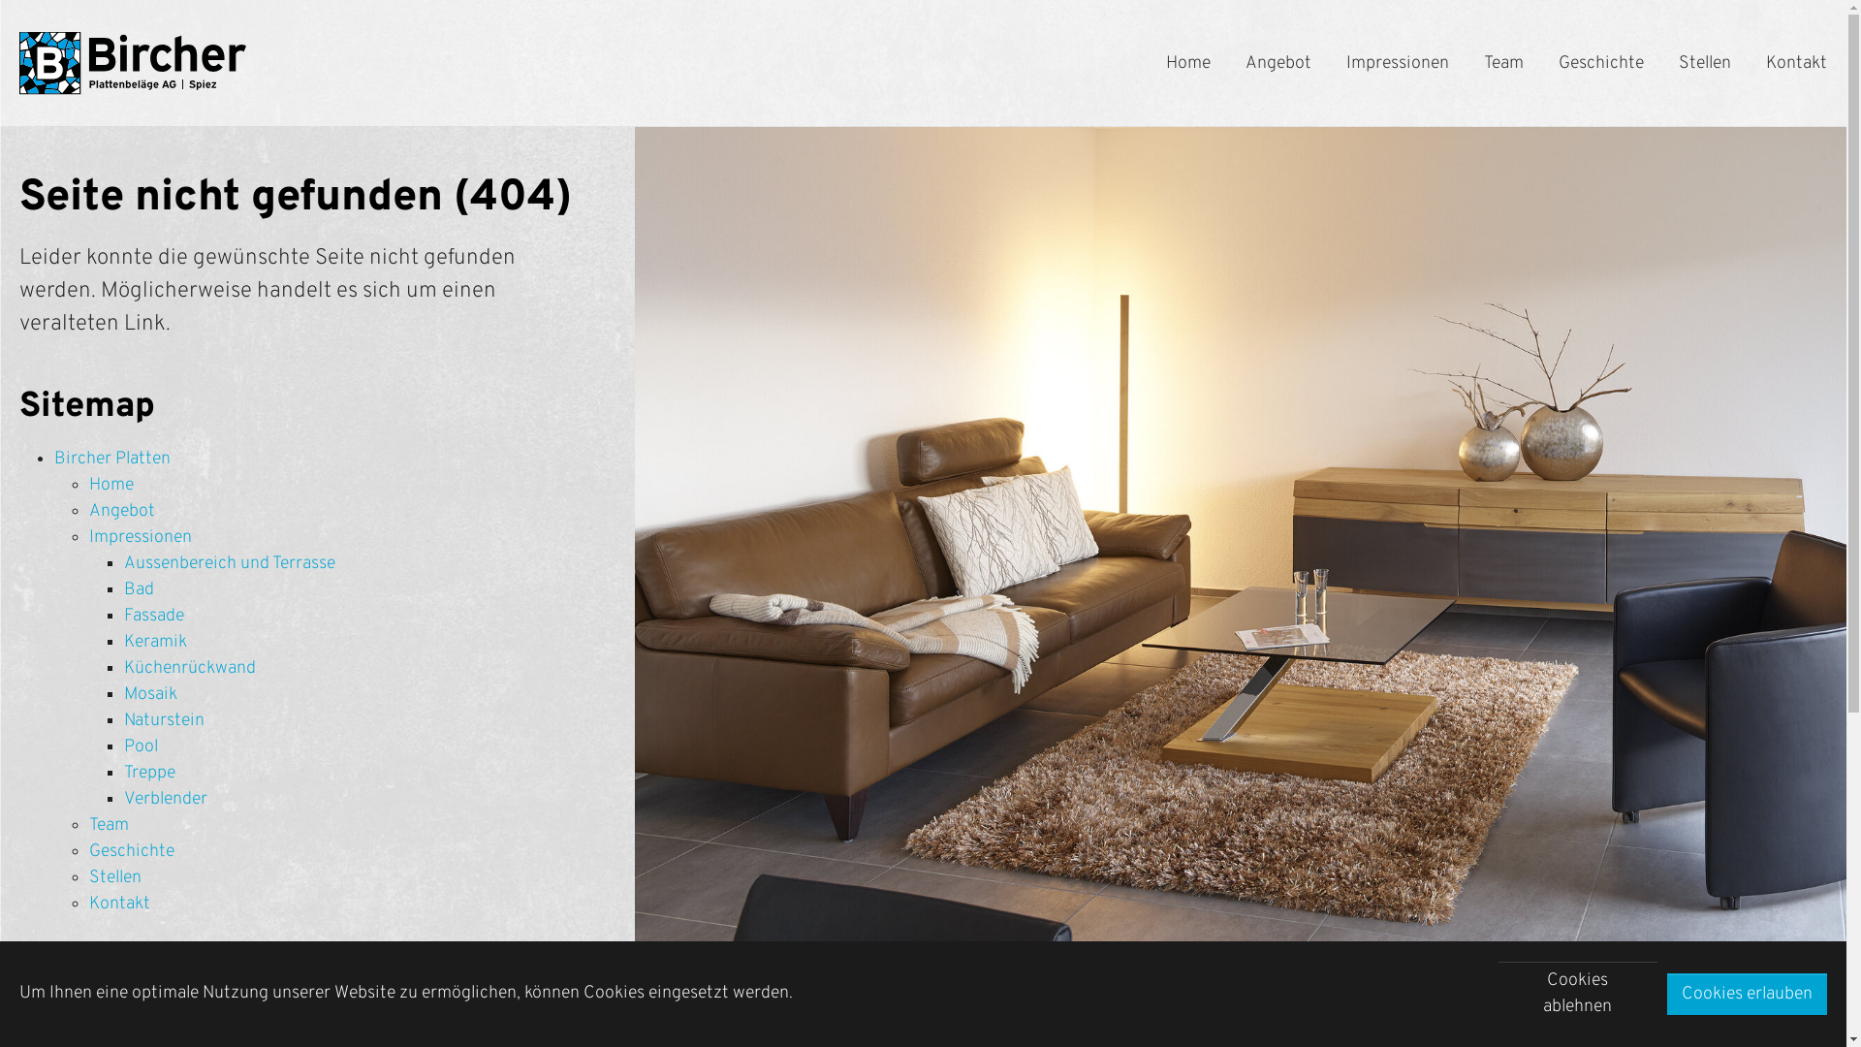 The image size is (1861, 1047). I want to click on Angebot, so click(122, 512).